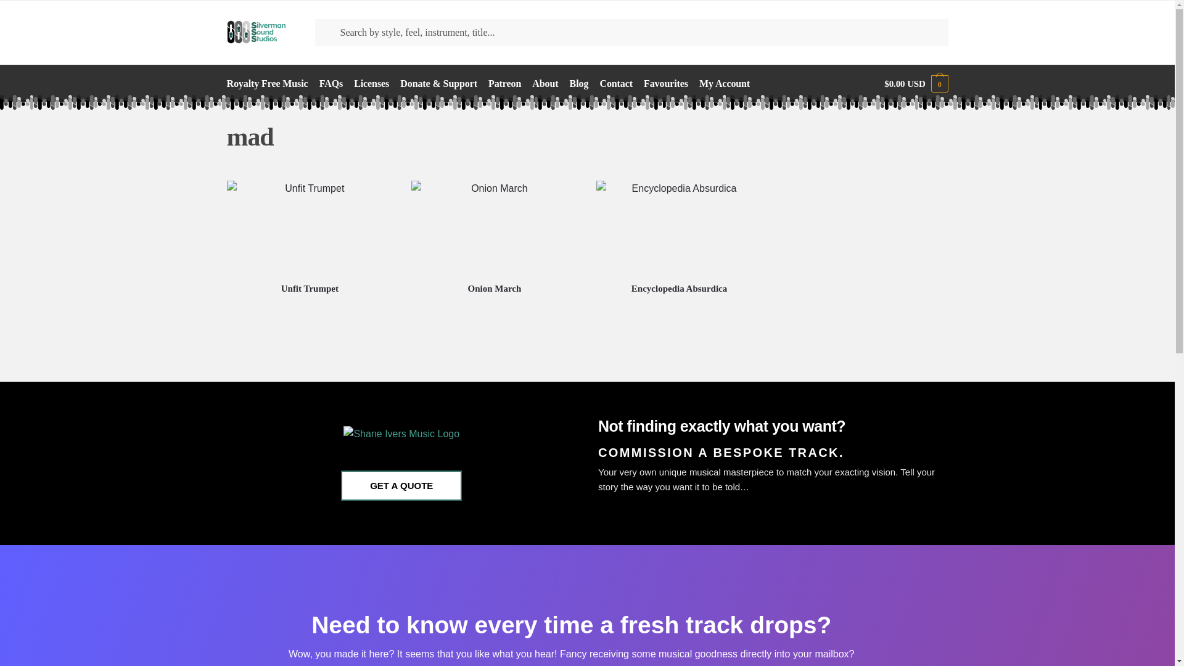 The width and height of the screenshot is (1184, 666). What do you see at coordinates (310, 227) in the screenshot?
I see `Unfit Trumpet` at bounding box center [310, 227].